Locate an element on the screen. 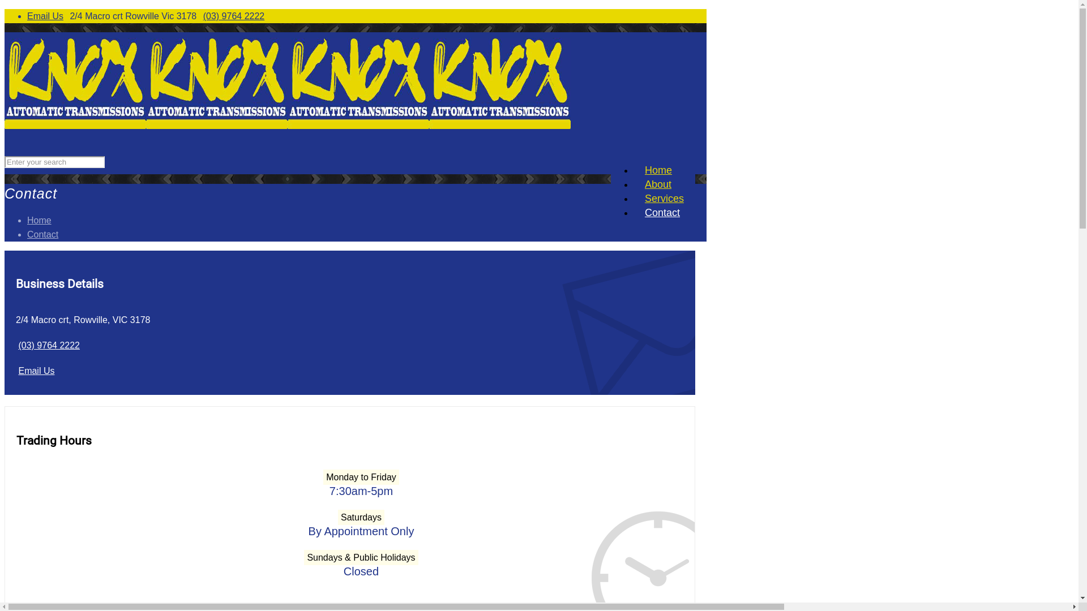 This screenshot has height=611, width=1087. Email Us is located at coordinates (45, 16).